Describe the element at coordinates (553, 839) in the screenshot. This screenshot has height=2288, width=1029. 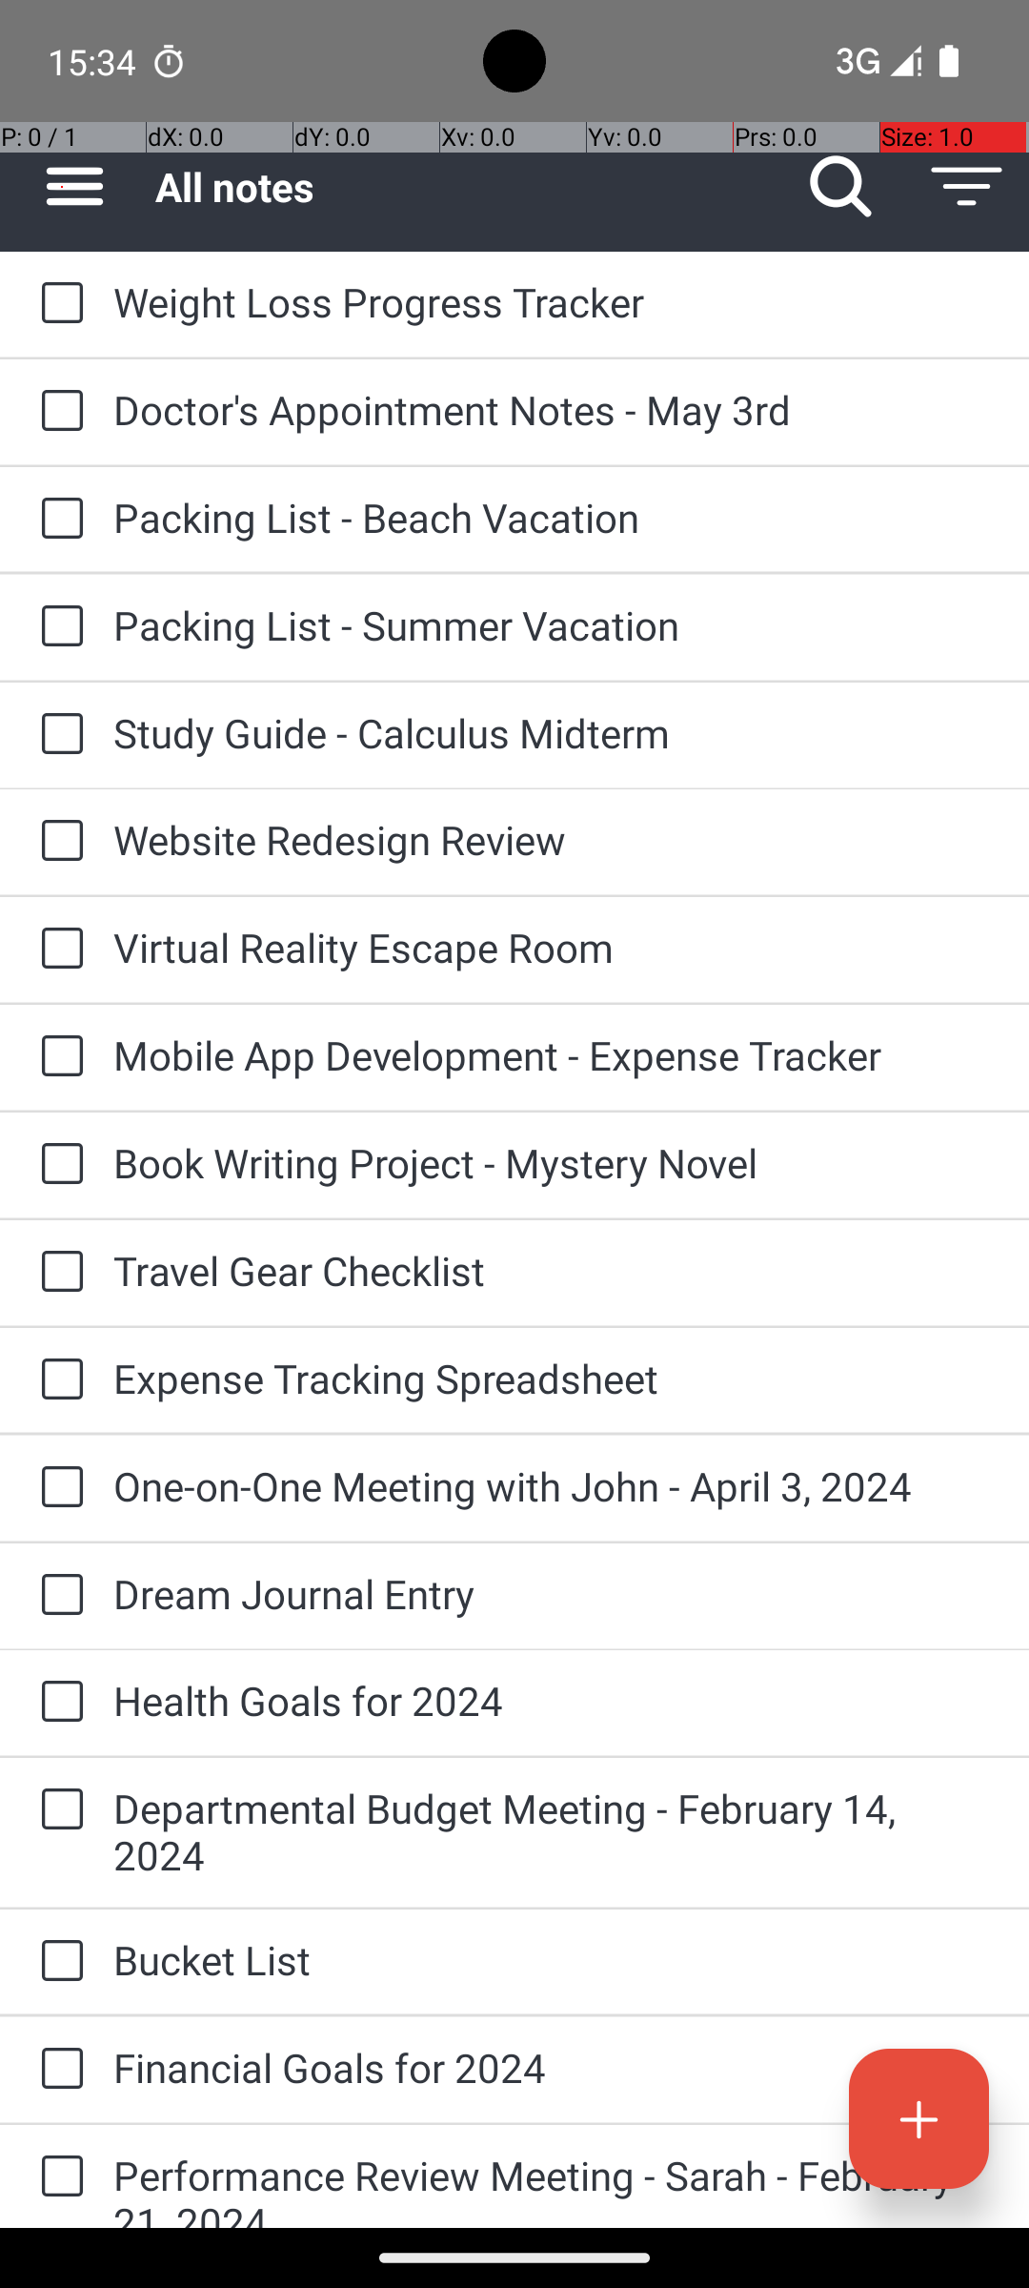
I see `Website Redesign Review` at that location.